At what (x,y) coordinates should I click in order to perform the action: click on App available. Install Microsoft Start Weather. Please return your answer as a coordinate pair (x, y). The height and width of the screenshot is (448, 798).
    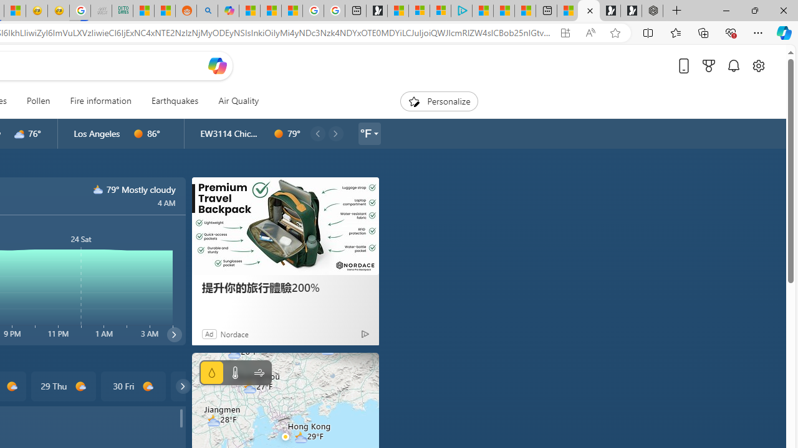
    Looking at the image, I should click on (565, 33).